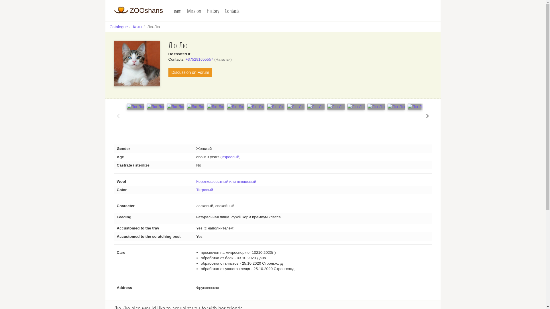 The image size is (550, 309). What do you see at coordinates (177, 11) in the screenshot?
I see `Team` at bounding box center [177, 11].